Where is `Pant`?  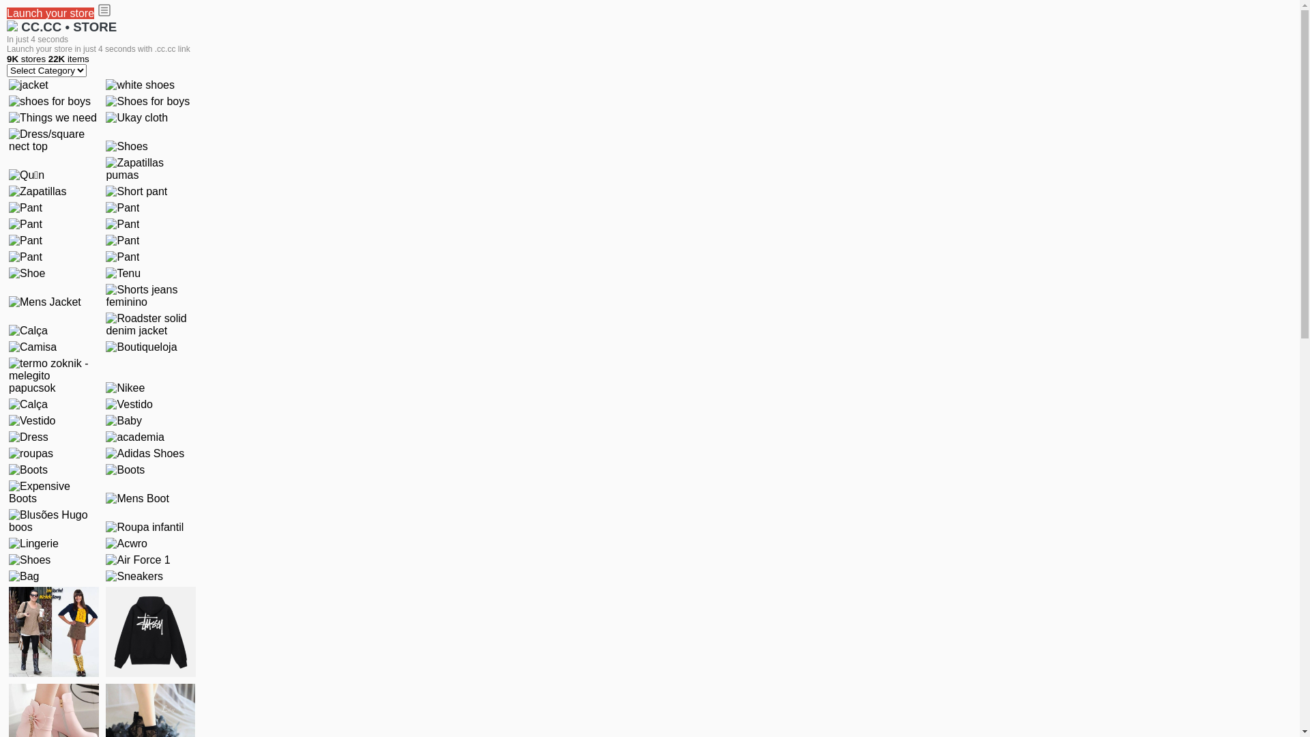
Pant is located at coordinates (26, 208).